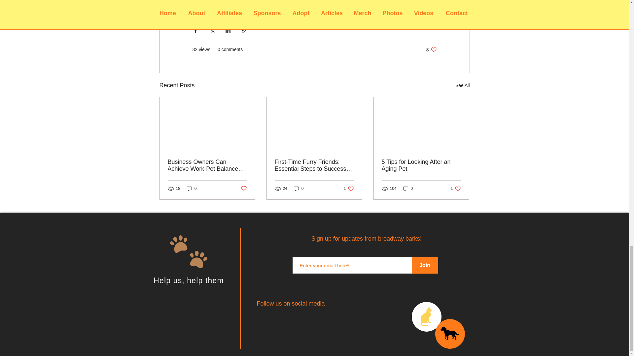 This screenshot has width=634, height=356. I want to click on Business Owners Can Achieve Work-Pet Balance With These Tips, so click(192, 189).